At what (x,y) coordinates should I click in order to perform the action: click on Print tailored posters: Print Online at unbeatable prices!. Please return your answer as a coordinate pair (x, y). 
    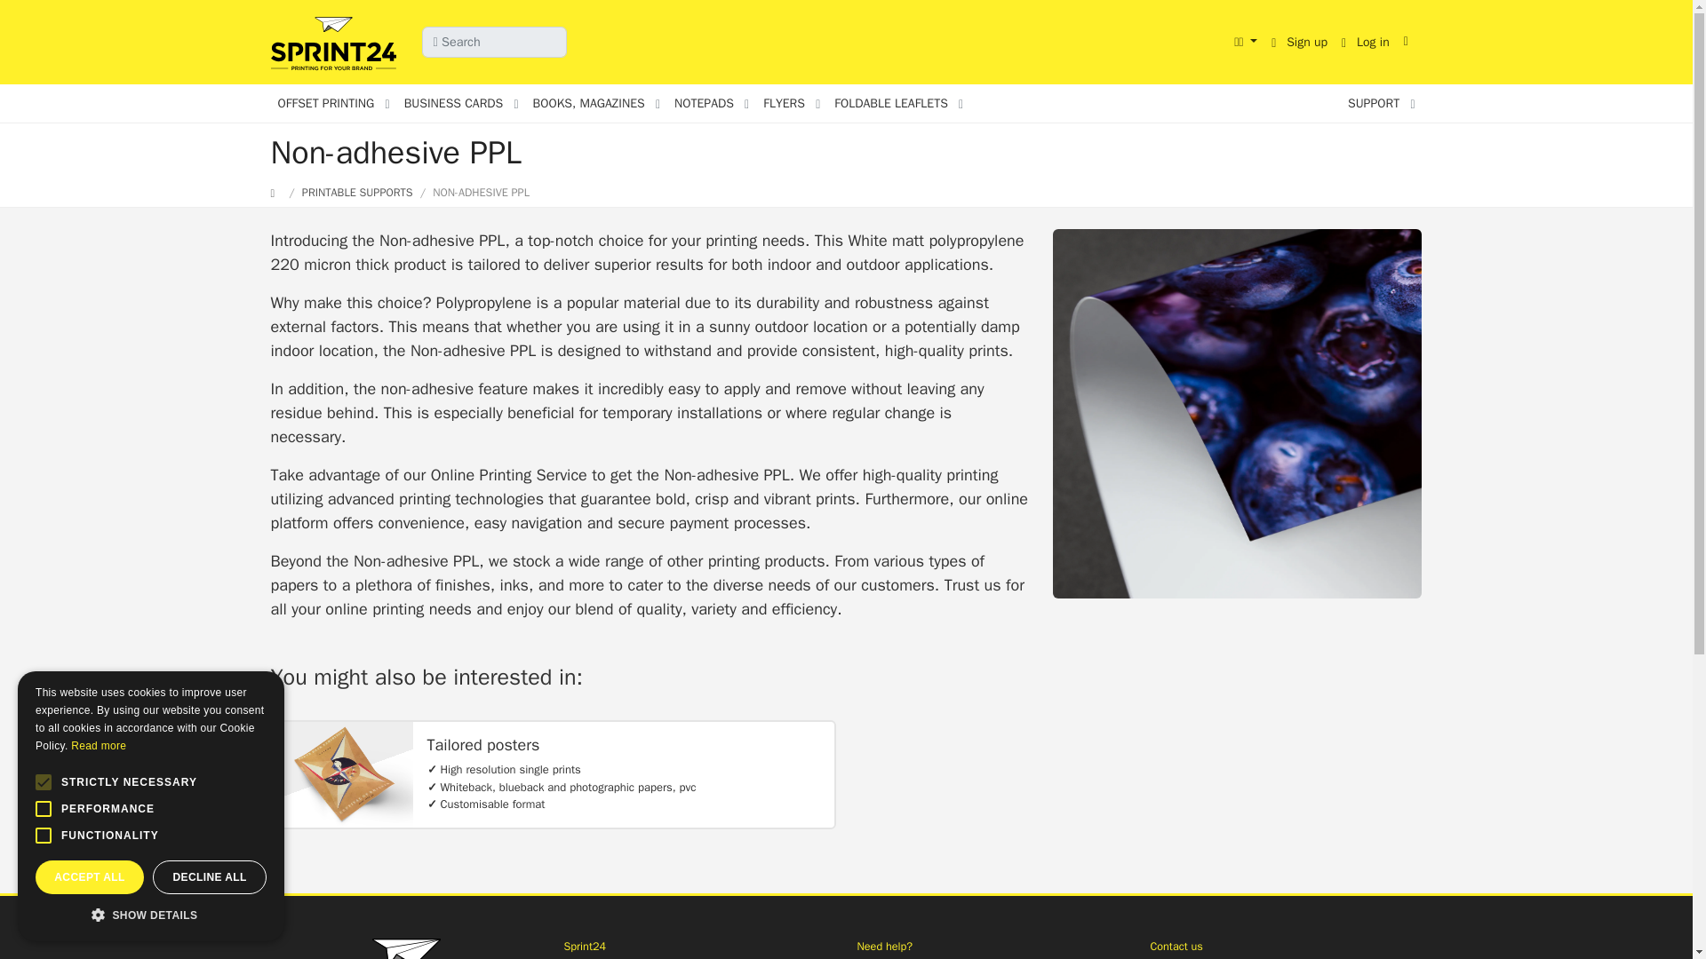
    Looking at the image, I should click on (341, 774).